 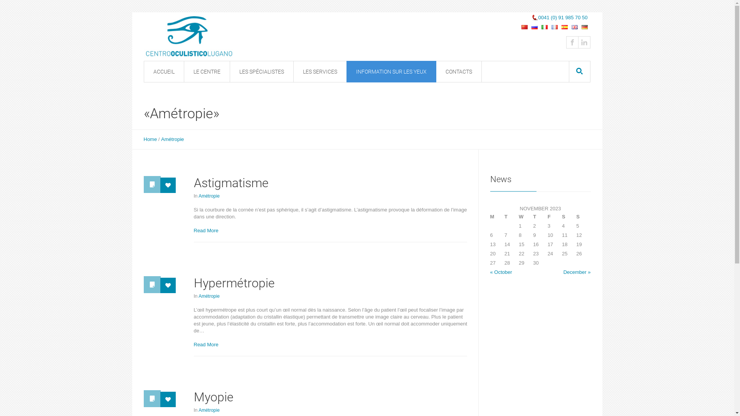 I want to click on LE CENTRE, so click(x=207, y=72).